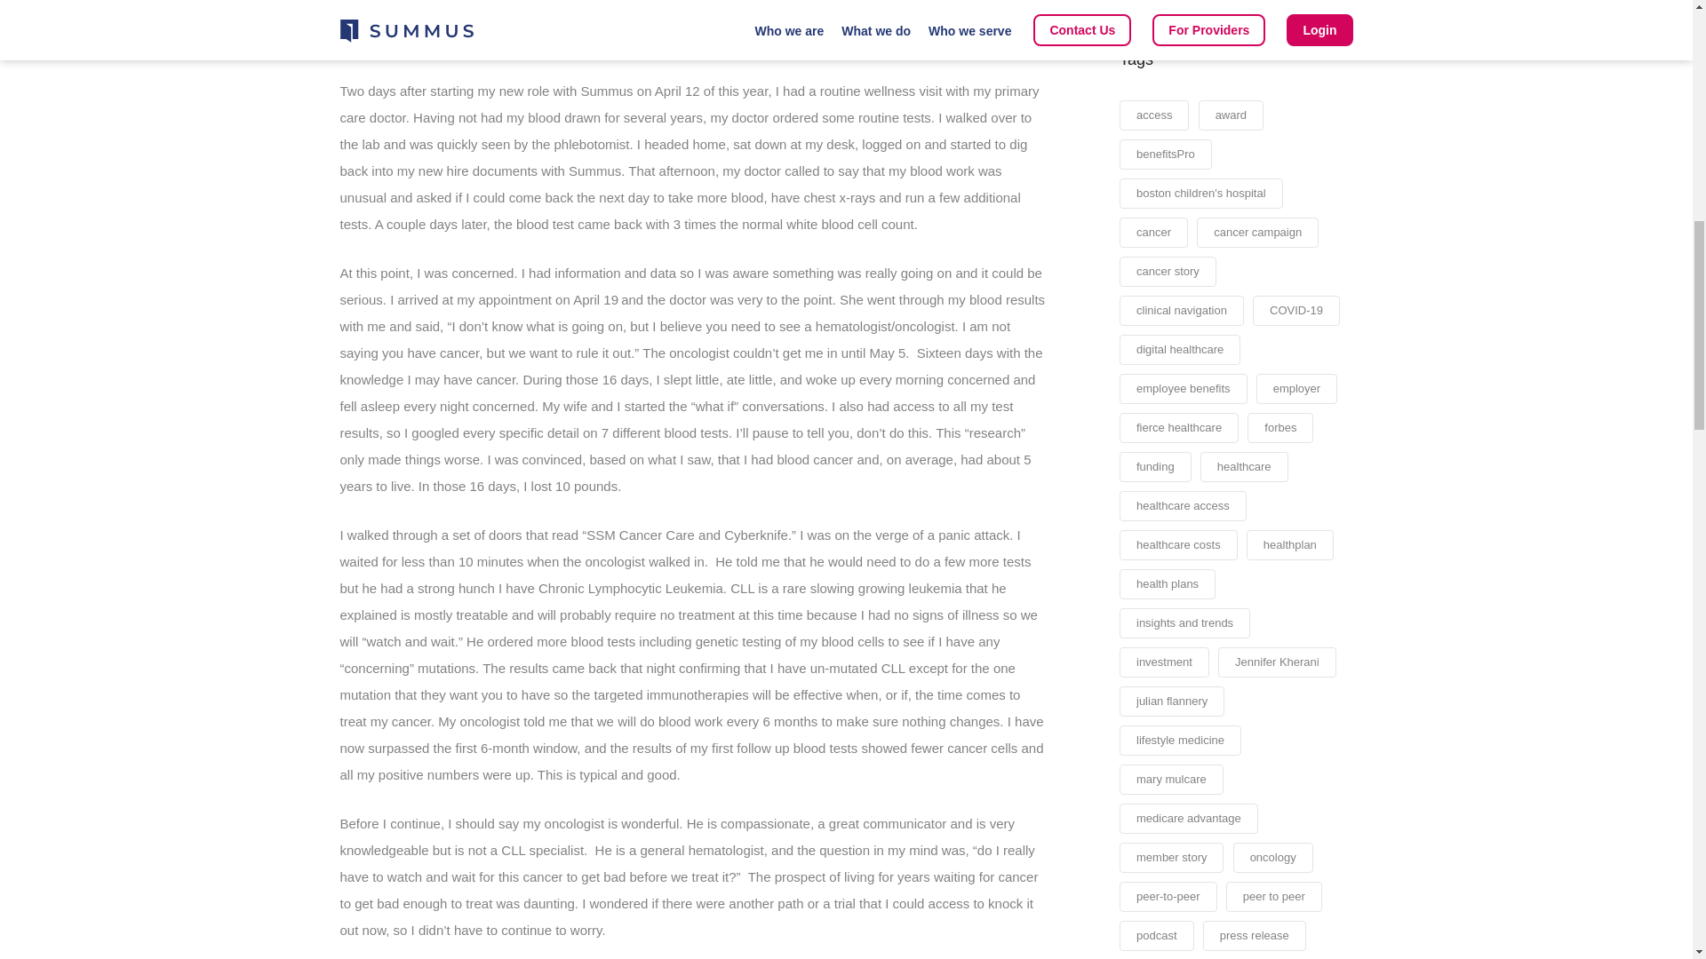  What do you see at coordinates (1232, 115) in the screenshot?
I see `award` at bounding box center [1232, 115].